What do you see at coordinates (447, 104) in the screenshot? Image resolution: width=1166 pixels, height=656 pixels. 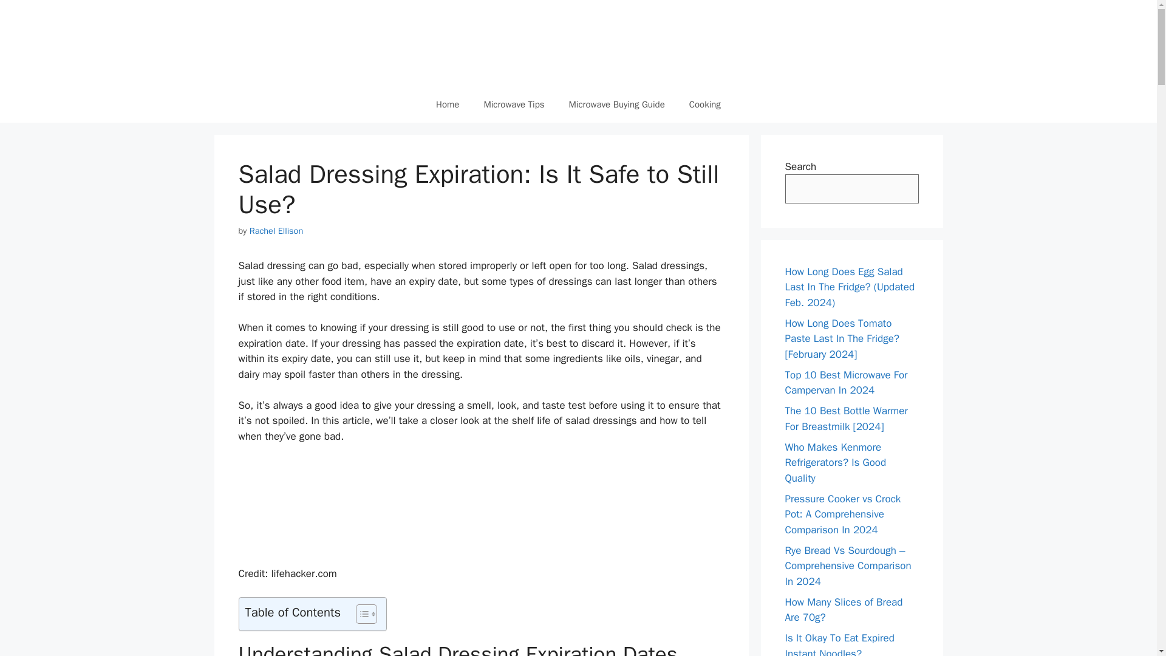 I see `Home` at bounding box center [447, 104].